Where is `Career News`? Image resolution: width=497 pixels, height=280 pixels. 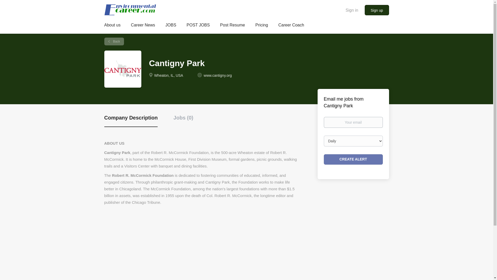
Career News is located at coordinates (143, 26).